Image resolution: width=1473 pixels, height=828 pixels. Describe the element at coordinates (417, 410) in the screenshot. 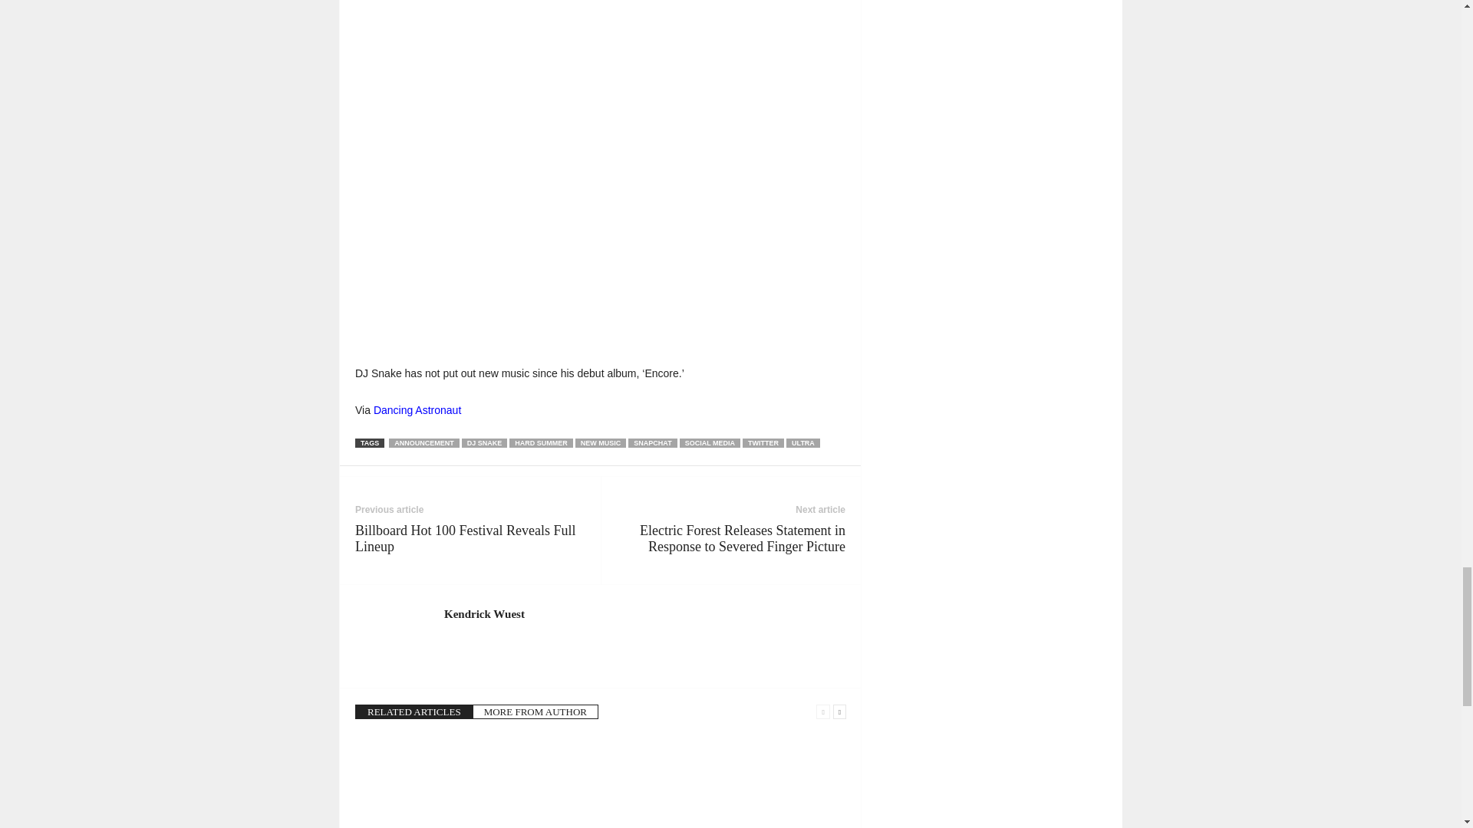

I see `Dancing Astronaut` at that location.